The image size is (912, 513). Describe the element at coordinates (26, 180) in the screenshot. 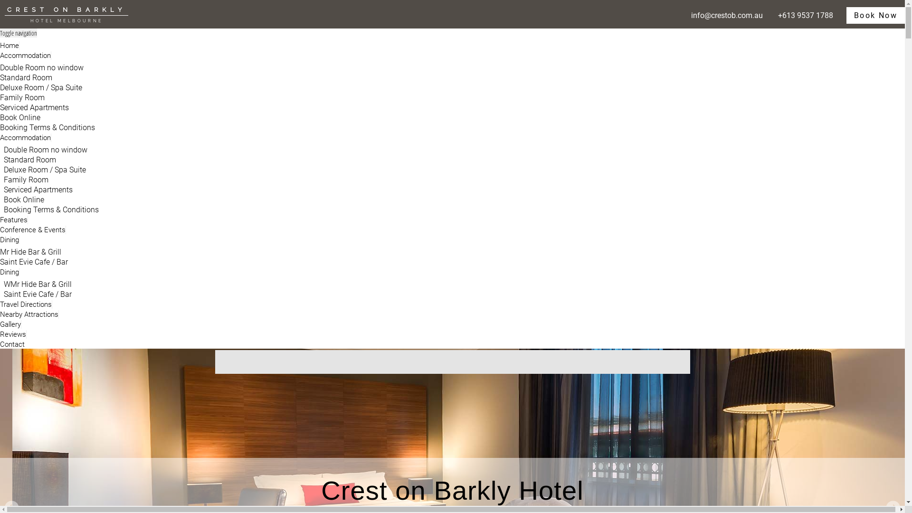

I see `Family Room` at that location.